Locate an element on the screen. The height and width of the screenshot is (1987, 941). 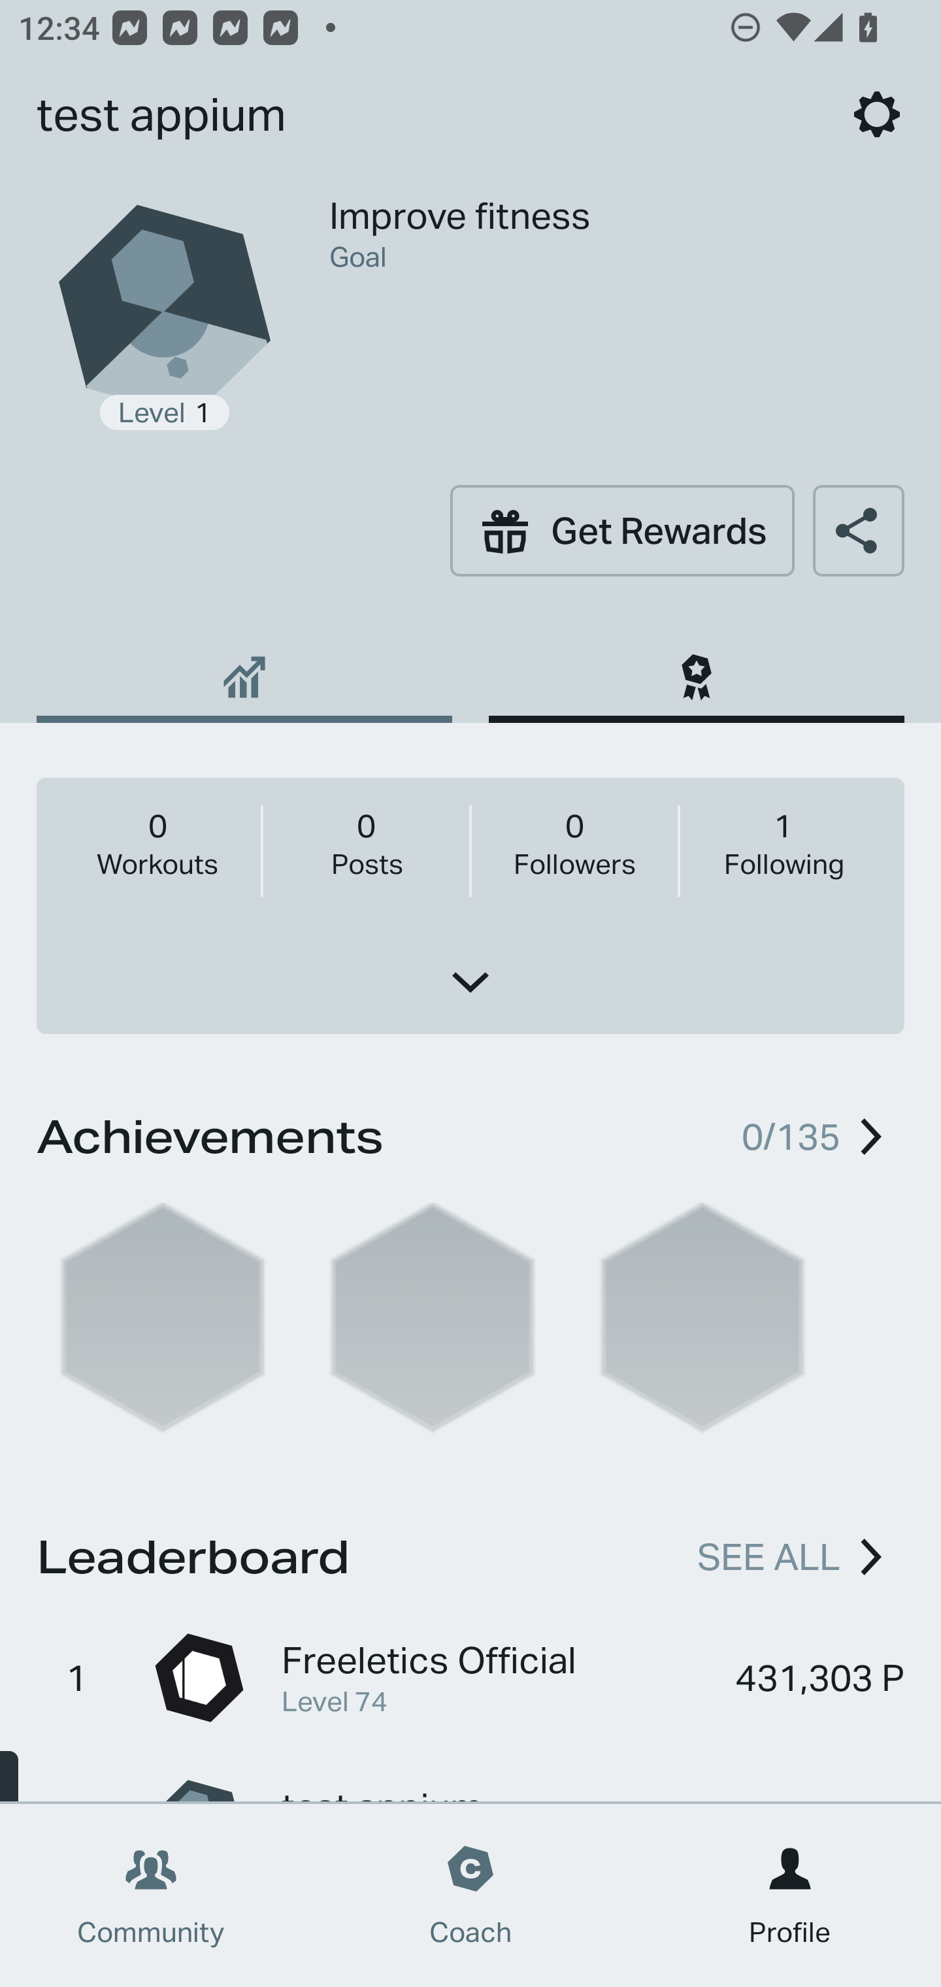
Get Rewards is located at coordinates (622, 530).